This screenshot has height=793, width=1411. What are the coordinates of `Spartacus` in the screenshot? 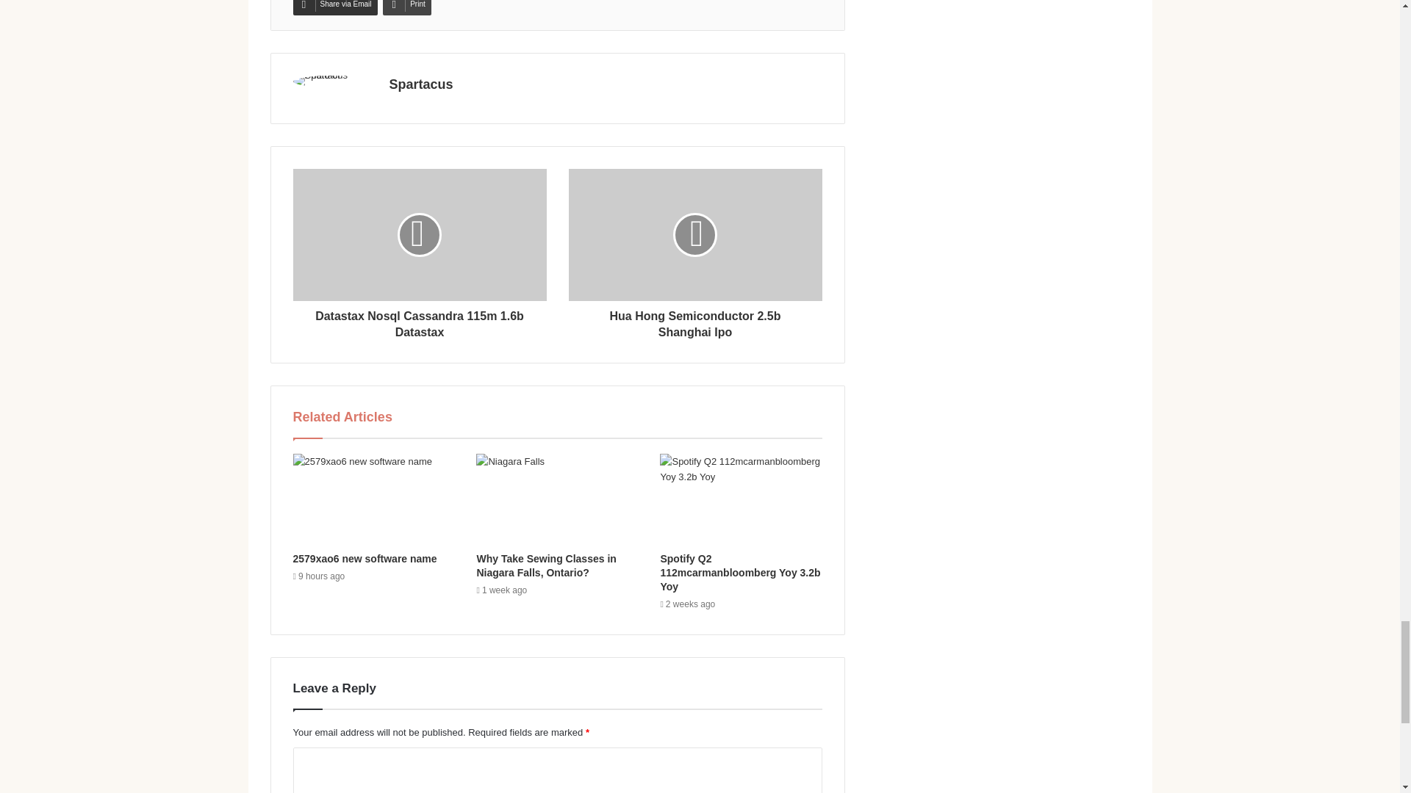 It's located at (420, 84).